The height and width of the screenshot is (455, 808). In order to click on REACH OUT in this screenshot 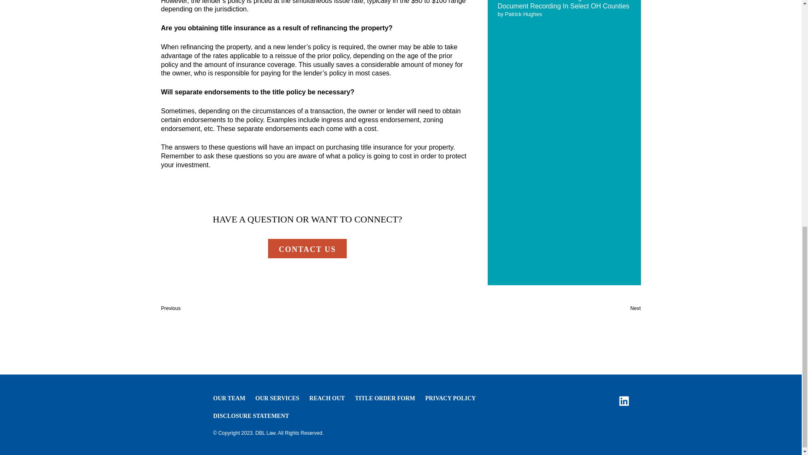, I will do `click(327, 399)`.